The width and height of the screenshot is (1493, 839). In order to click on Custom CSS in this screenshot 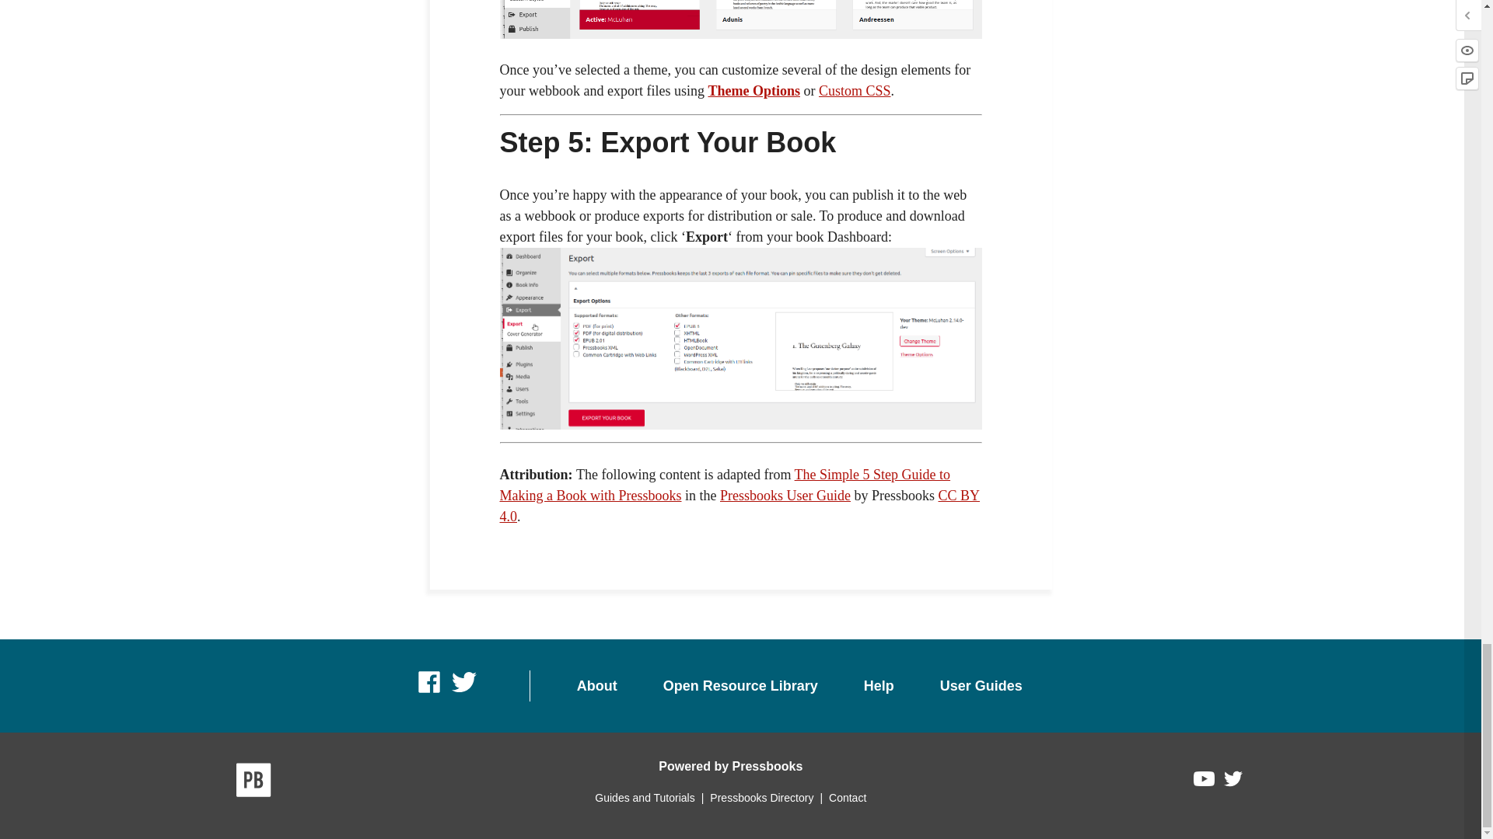, I will do `click(855, 90)`.